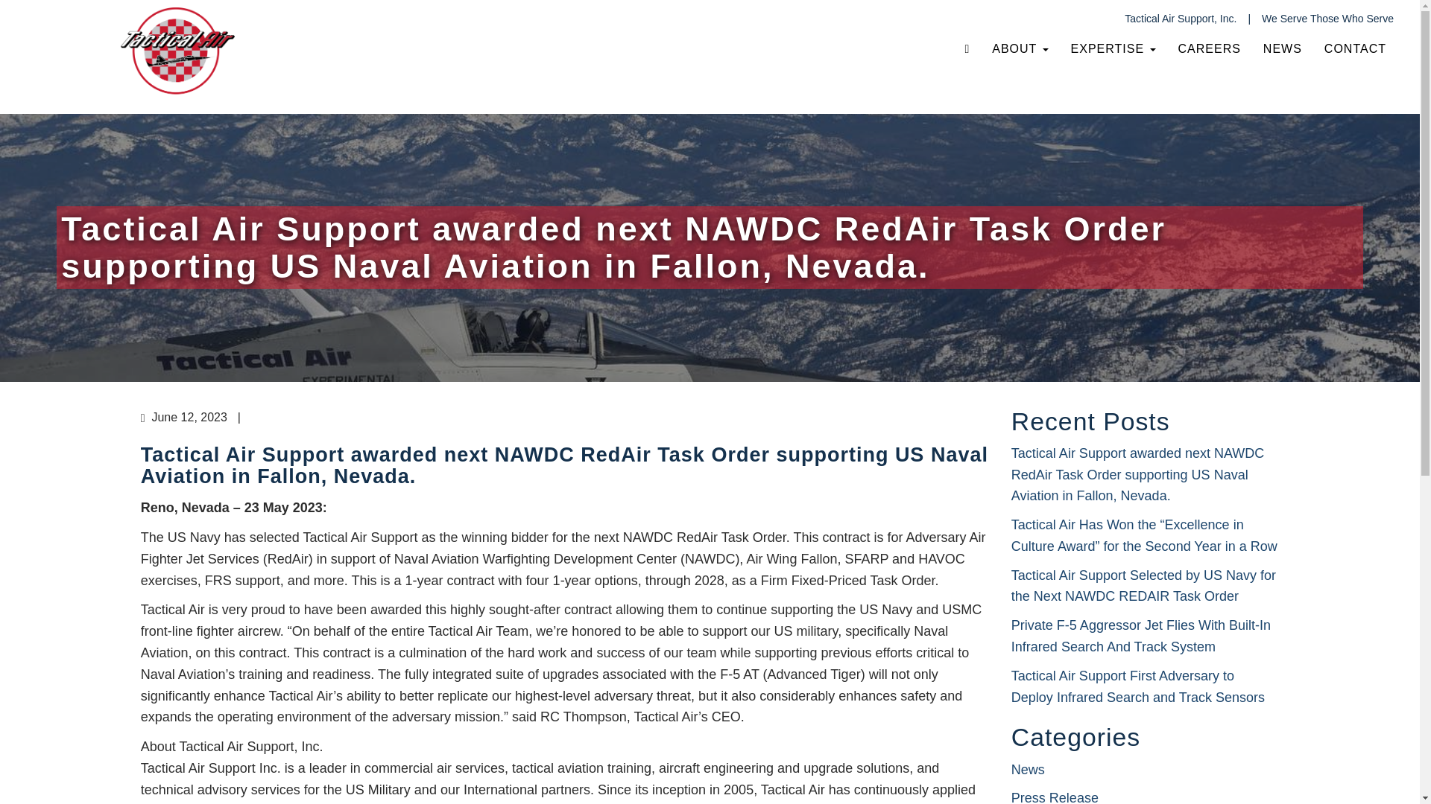 The height and width of the screenshot is (804, 1431). What do you see at coordinates (1020, 48) in the screenshot?
I see `About` at bounding box center [1020, 48].